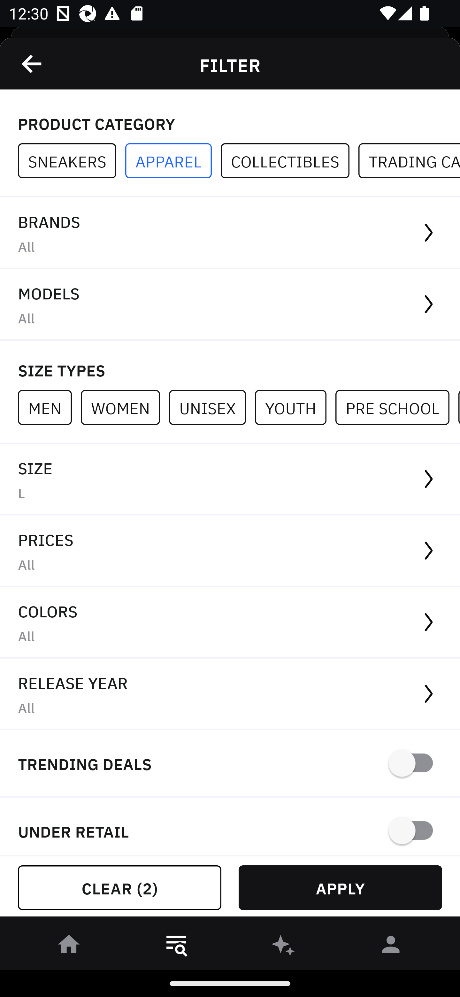 This screenshot has width=460, height=997. What do you see at coordinates (230, 305) in the screenshot?
I see `MODELS All` at bounding box center [230, 305].